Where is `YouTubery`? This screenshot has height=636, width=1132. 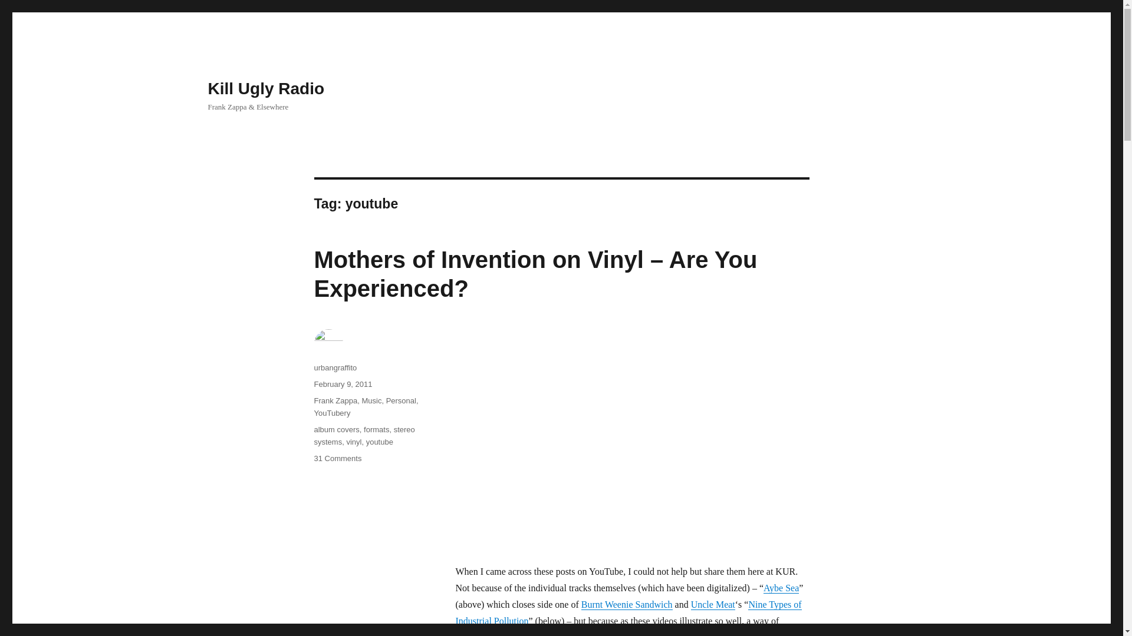
YouTubery is located at coordinates (331, 413).